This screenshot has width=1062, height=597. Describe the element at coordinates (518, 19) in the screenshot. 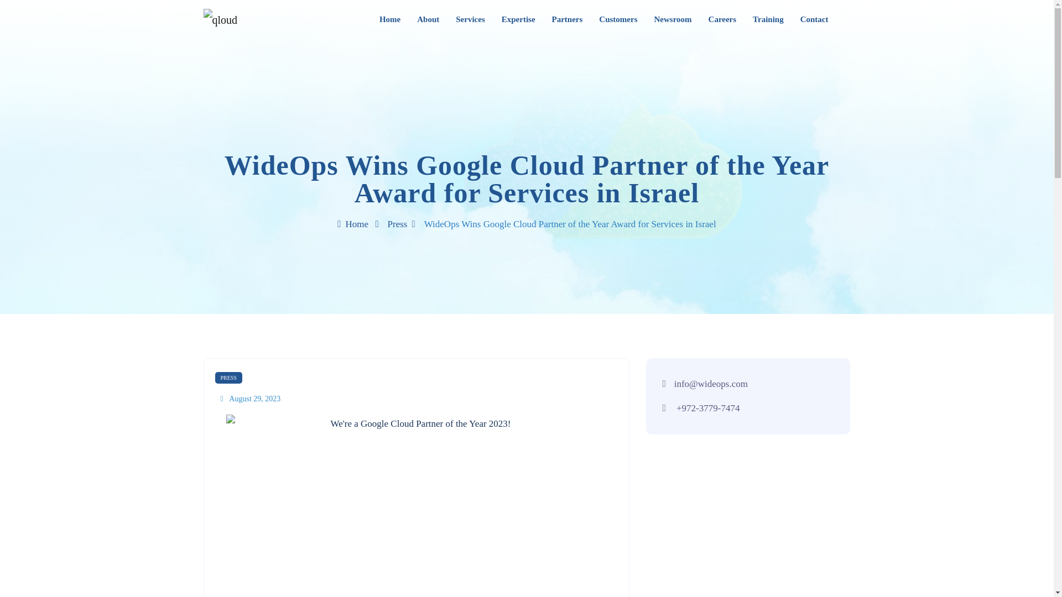

I see `Expertise` at that location.